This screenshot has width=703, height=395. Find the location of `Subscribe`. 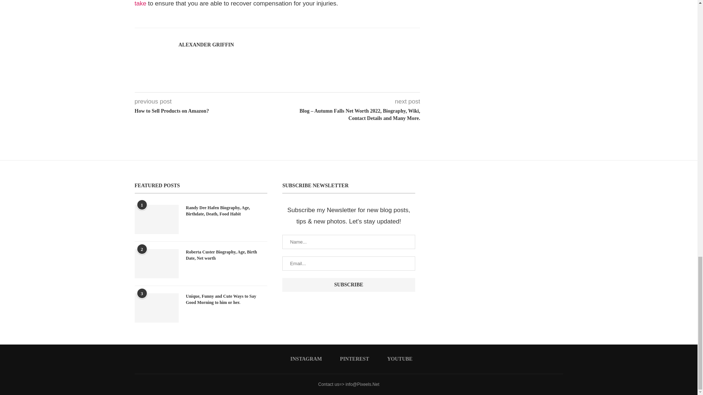

Subscribe is located at coordinates (349, 285).